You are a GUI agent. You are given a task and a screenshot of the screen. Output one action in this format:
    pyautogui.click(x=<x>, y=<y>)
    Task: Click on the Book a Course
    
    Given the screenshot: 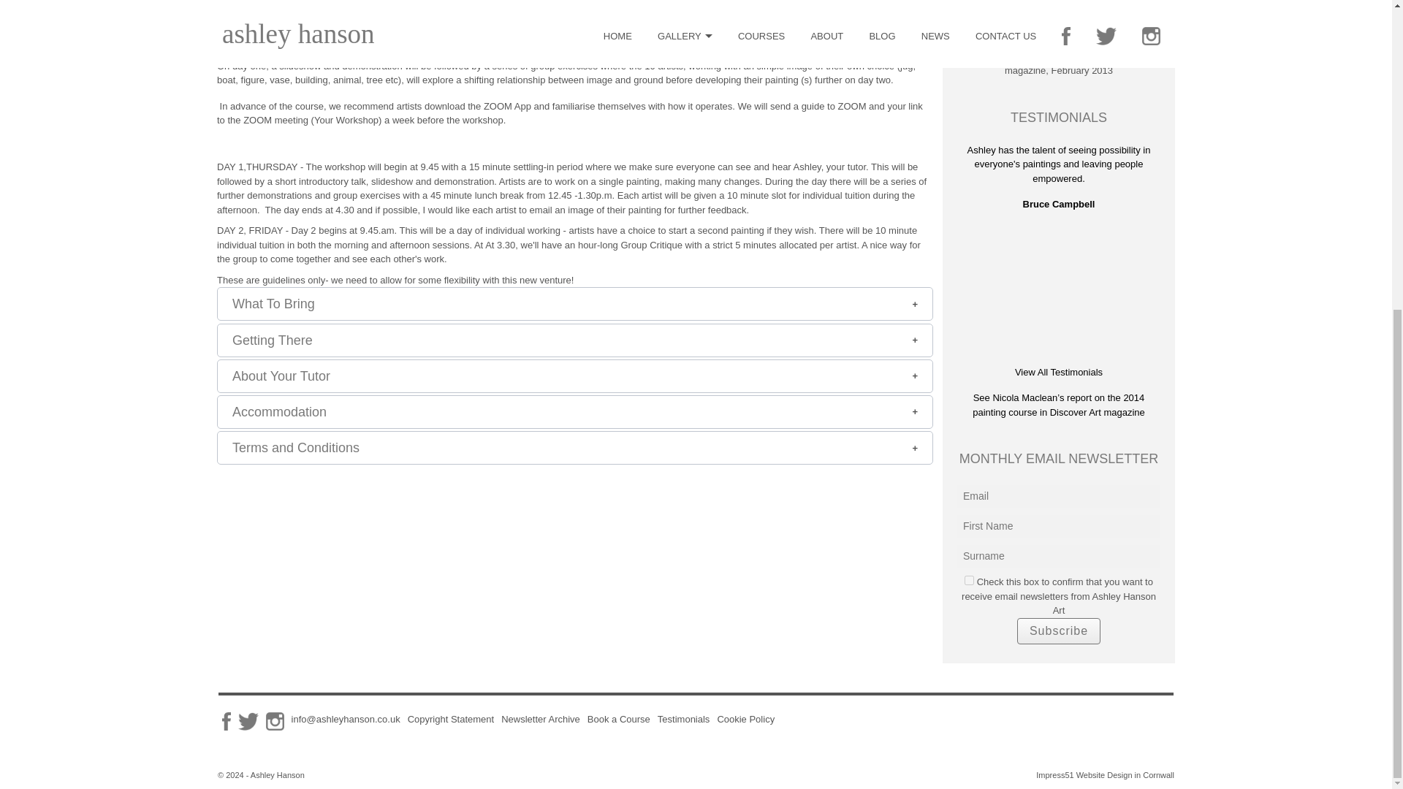 What is the action you would take?
    pyautogui.click(x=619, y=719)
    